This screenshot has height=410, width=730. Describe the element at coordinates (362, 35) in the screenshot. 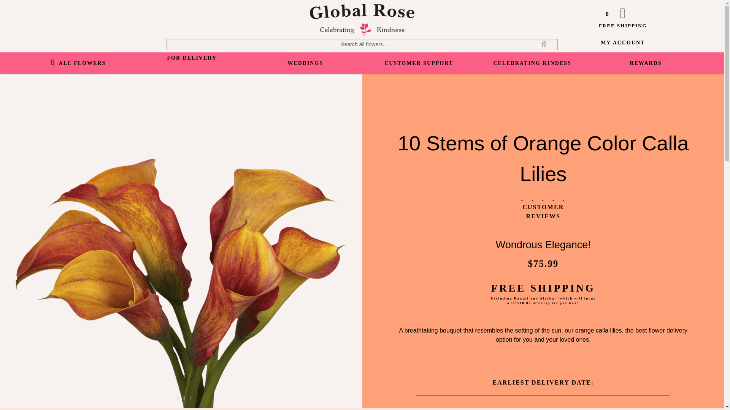

I see `GlobalRose` at that location.